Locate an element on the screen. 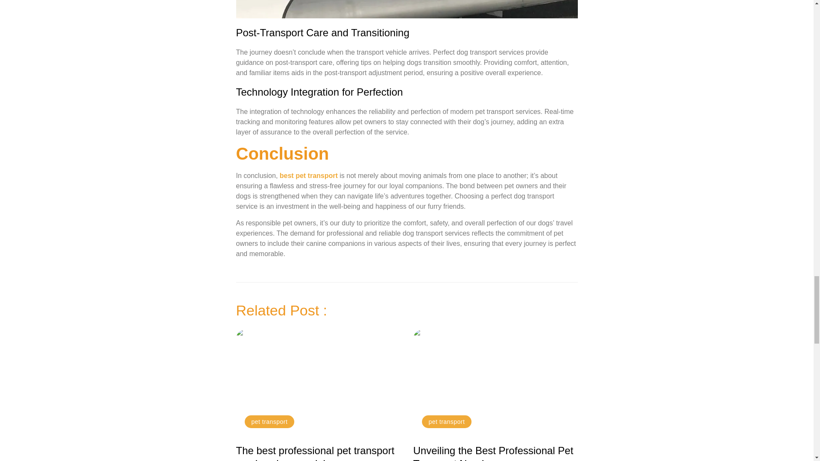 This screenshot has width=820, height=461. The best professional pet transport services in my opinion is located at coordinates (315, 453).